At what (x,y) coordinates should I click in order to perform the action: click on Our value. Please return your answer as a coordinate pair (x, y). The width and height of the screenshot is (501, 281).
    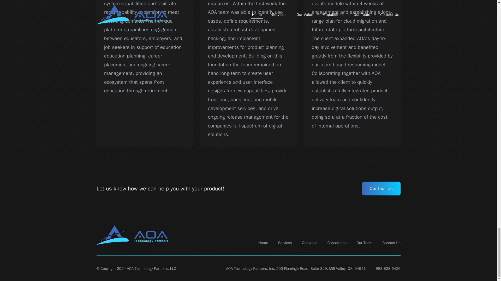
    Looking at the image, I should click on (309, 243).